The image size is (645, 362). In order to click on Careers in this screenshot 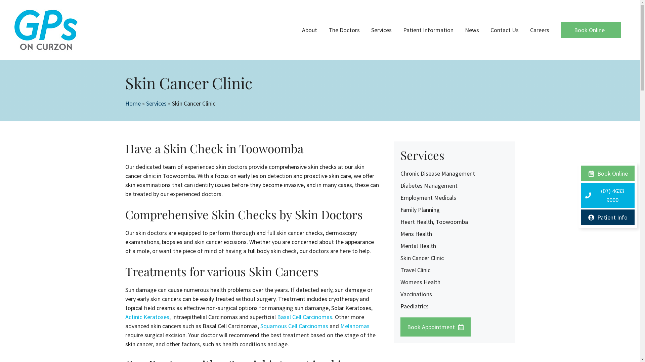, I will do `click(540, 30)`.